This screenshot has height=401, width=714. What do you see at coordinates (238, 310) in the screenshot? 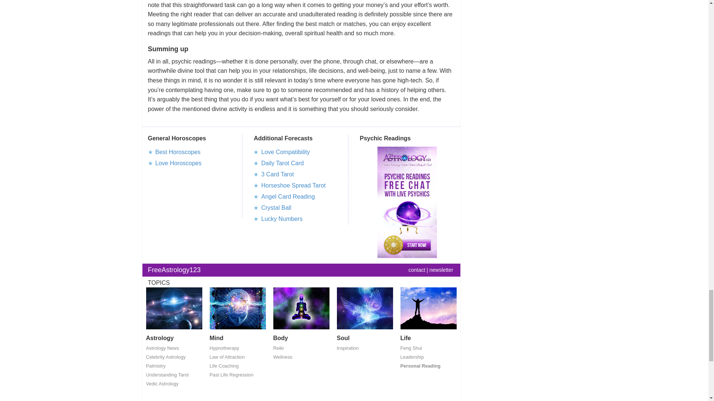
I see `Mind Blog Posts` at bounding box center [238, 310].